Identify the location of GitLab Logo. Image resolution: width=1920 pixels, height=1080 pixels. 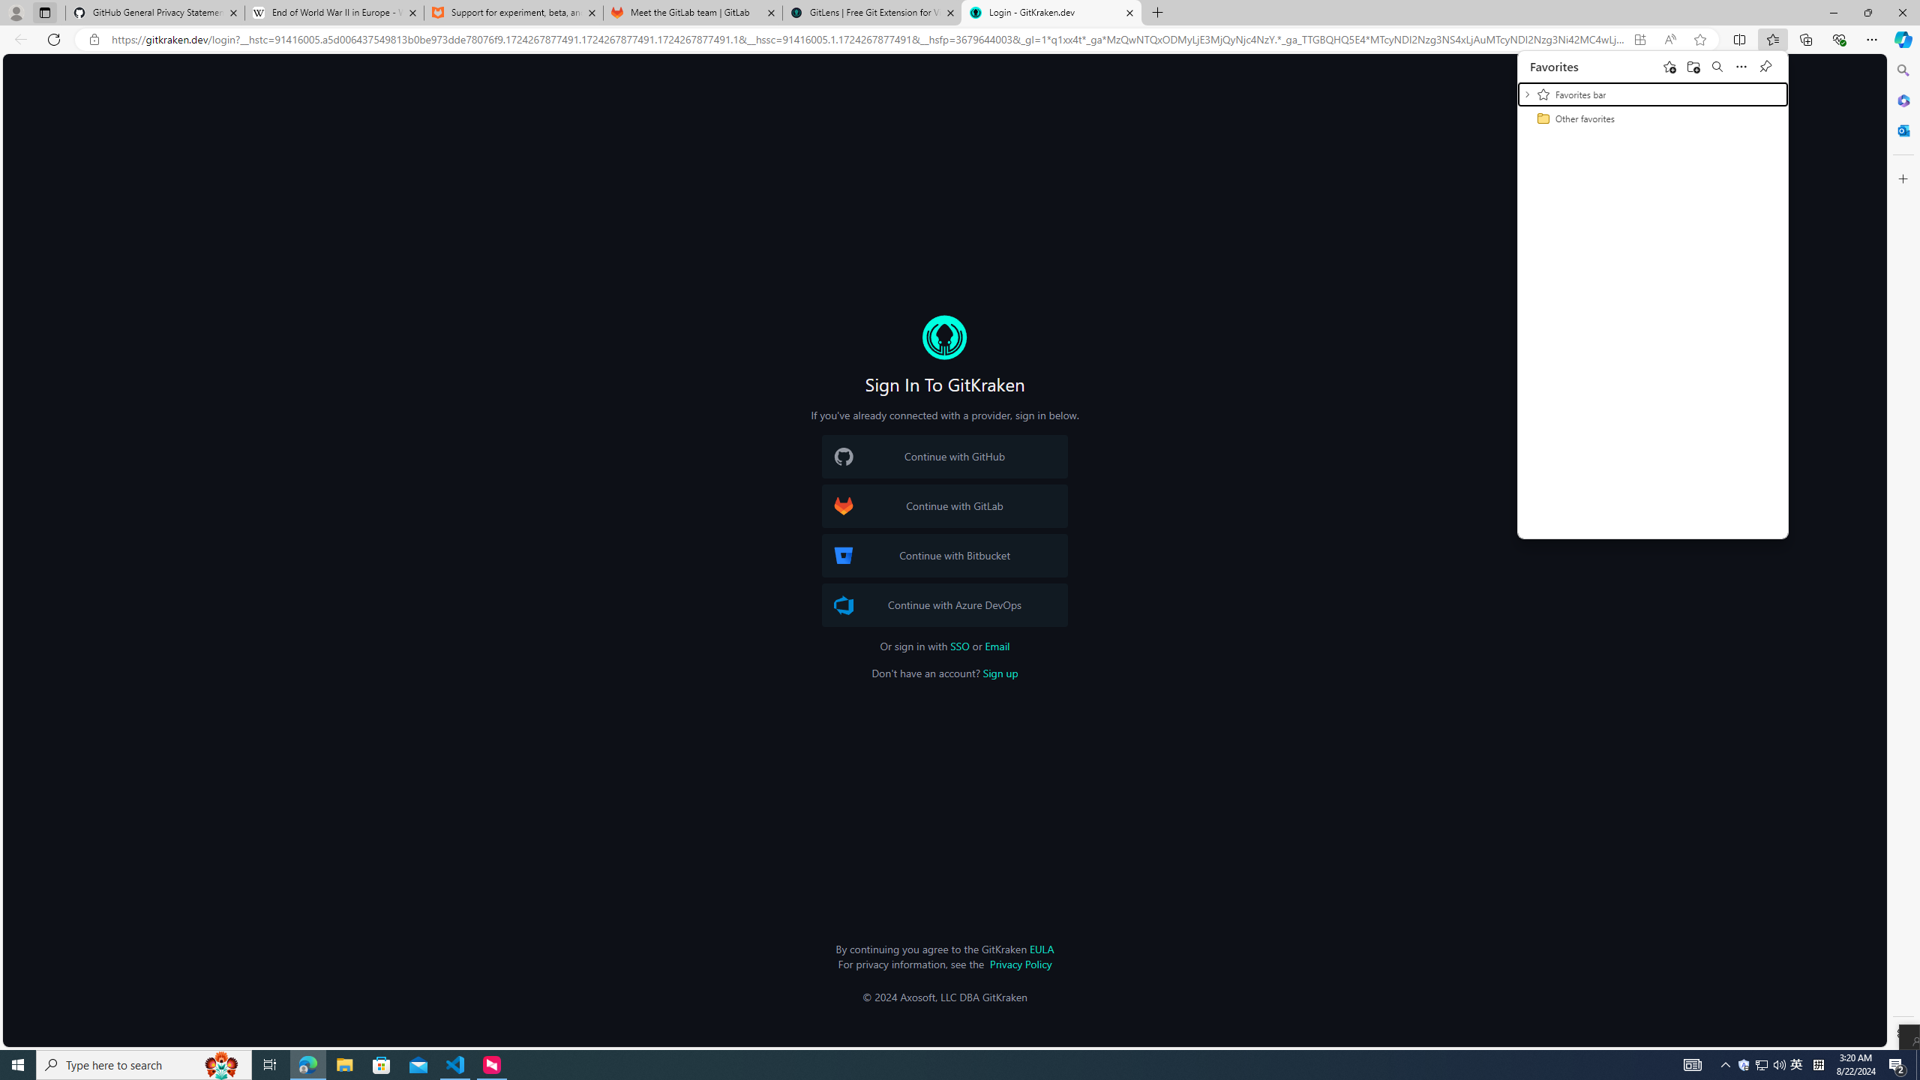
(844, 506).